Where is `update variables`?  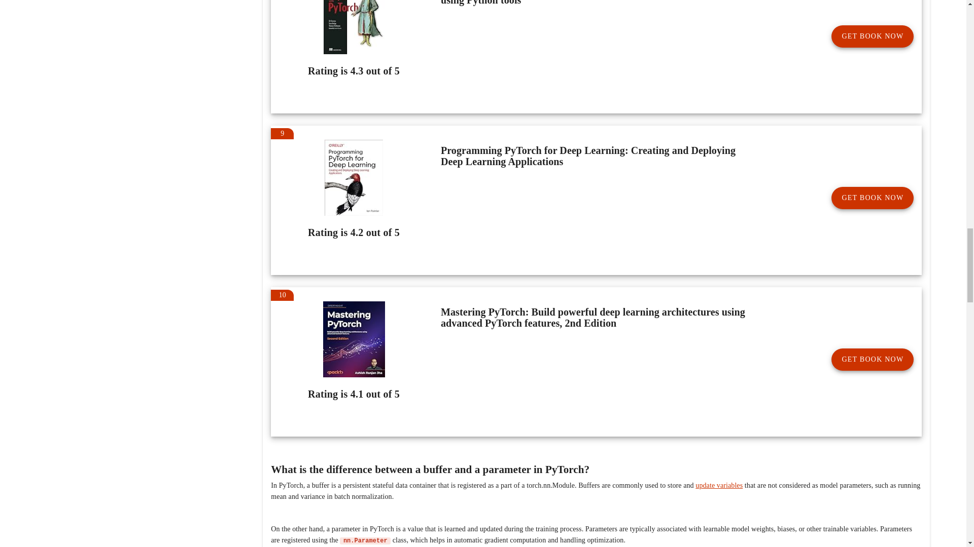 update variables is located at coordinates (718, 485).